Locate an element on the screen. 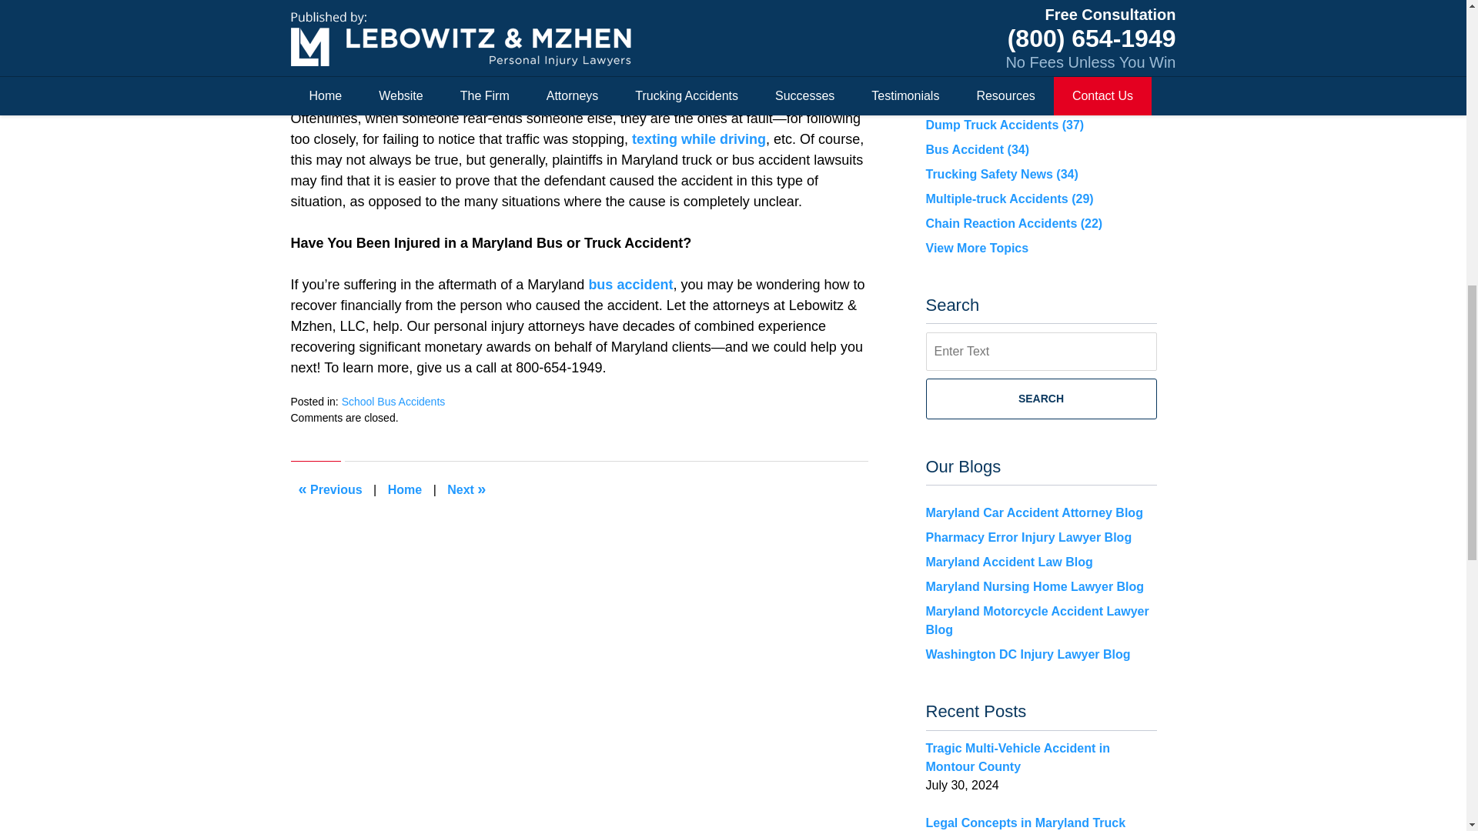  Maryland Truck Accidents Caused By Rental Trucks is located at coordinates (466, 489).